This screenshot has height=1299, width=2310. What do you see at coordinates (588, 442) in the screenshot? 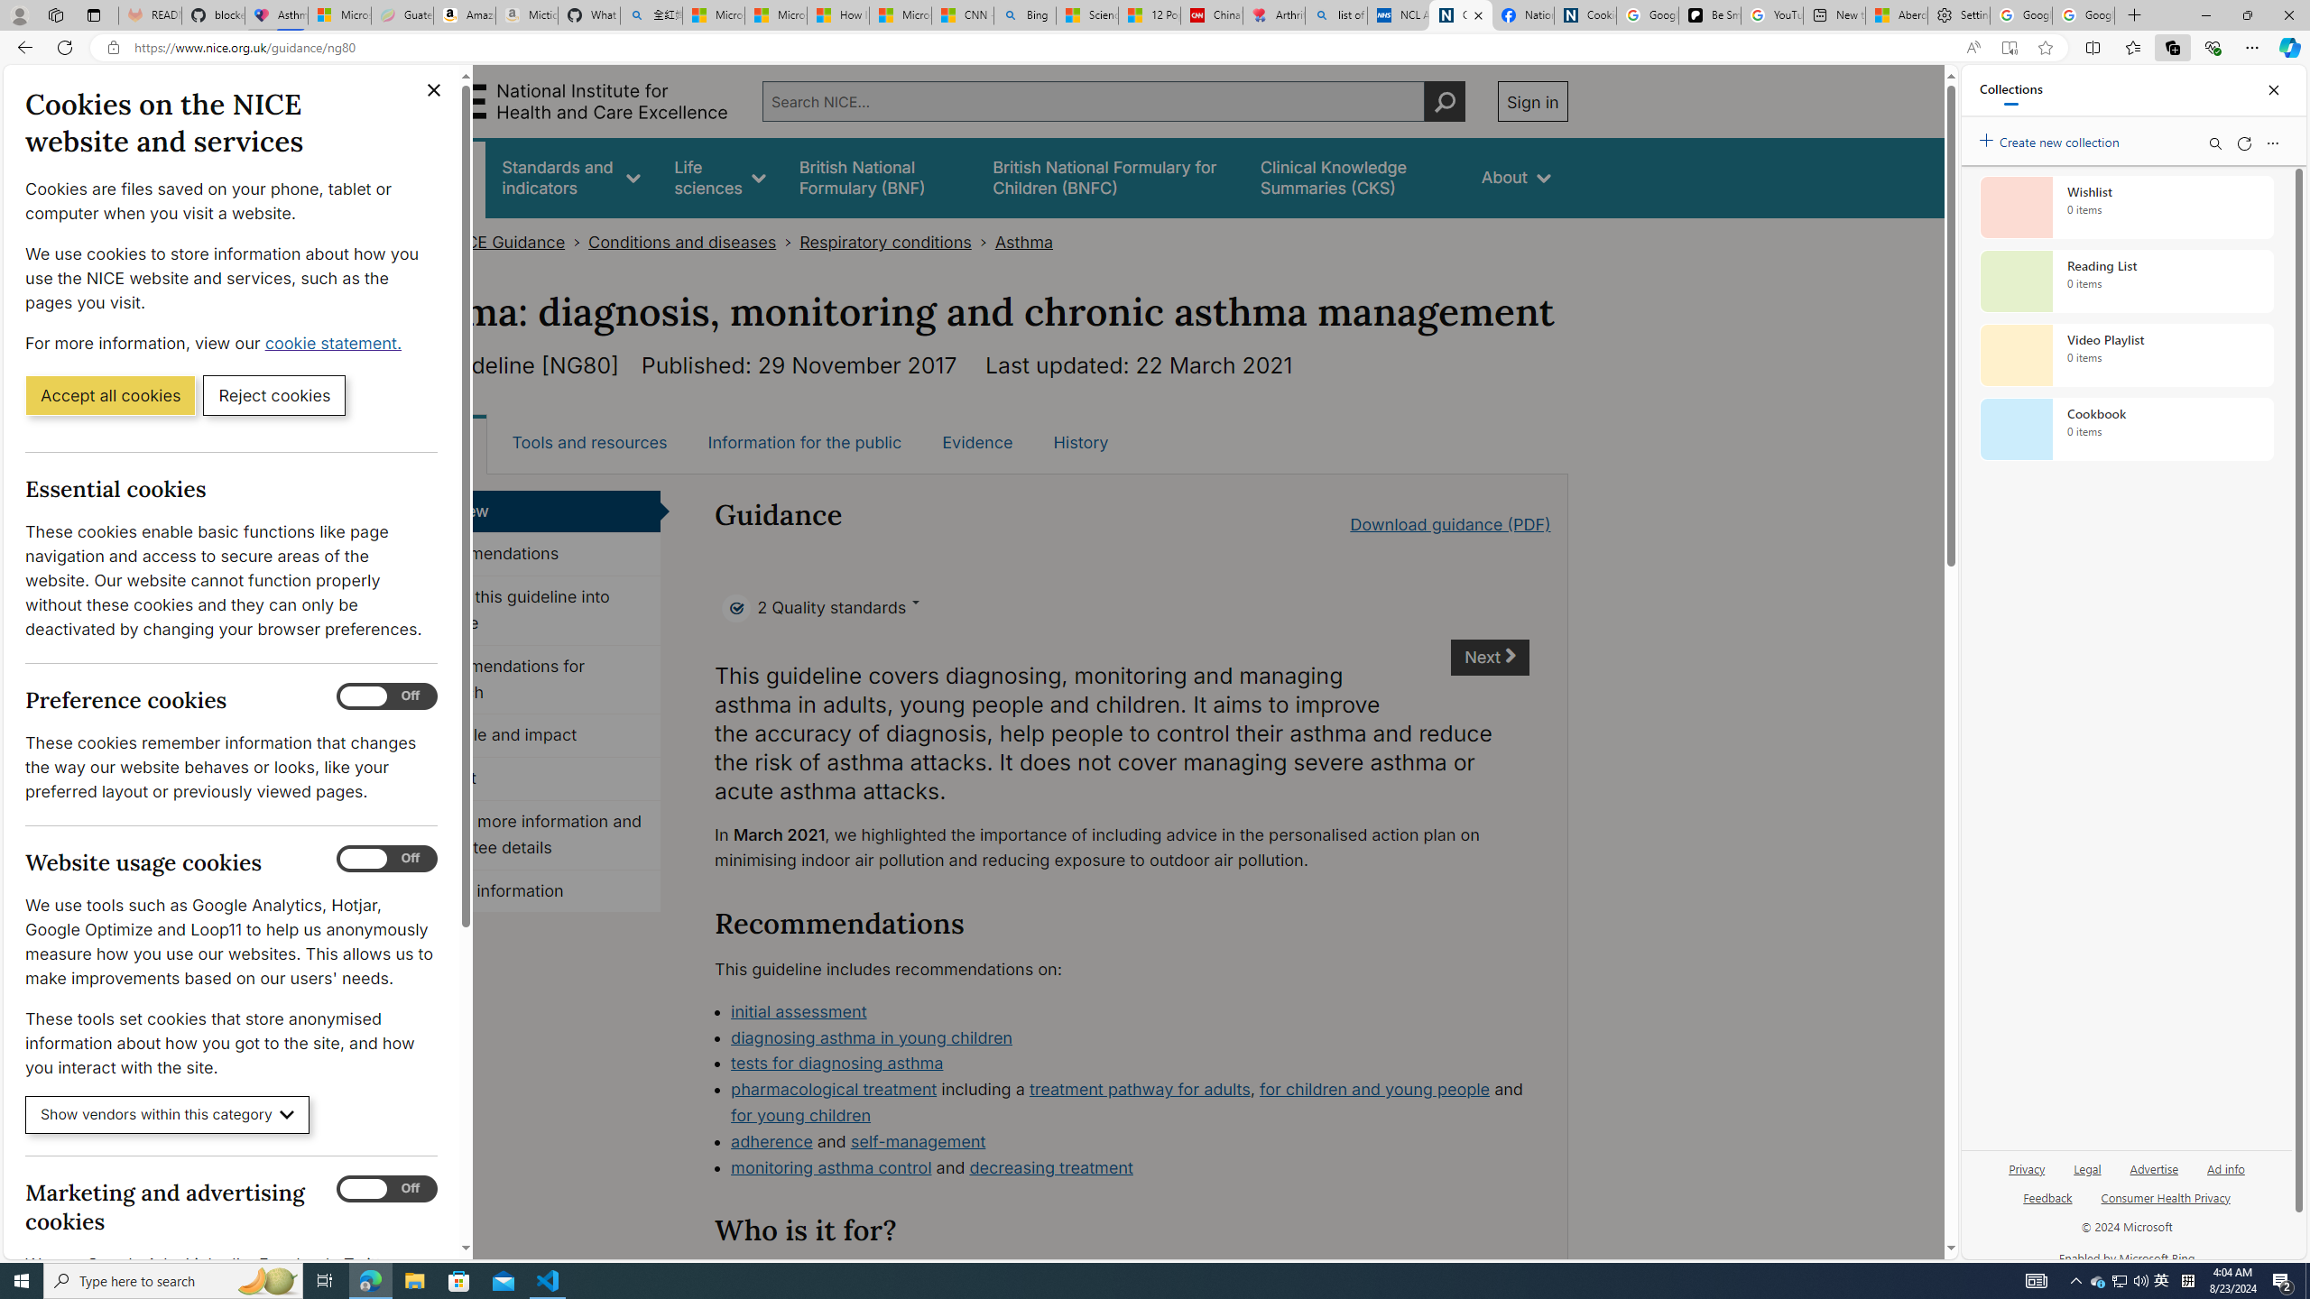
I see `Tools and resources` at bounding box center [588, 442].